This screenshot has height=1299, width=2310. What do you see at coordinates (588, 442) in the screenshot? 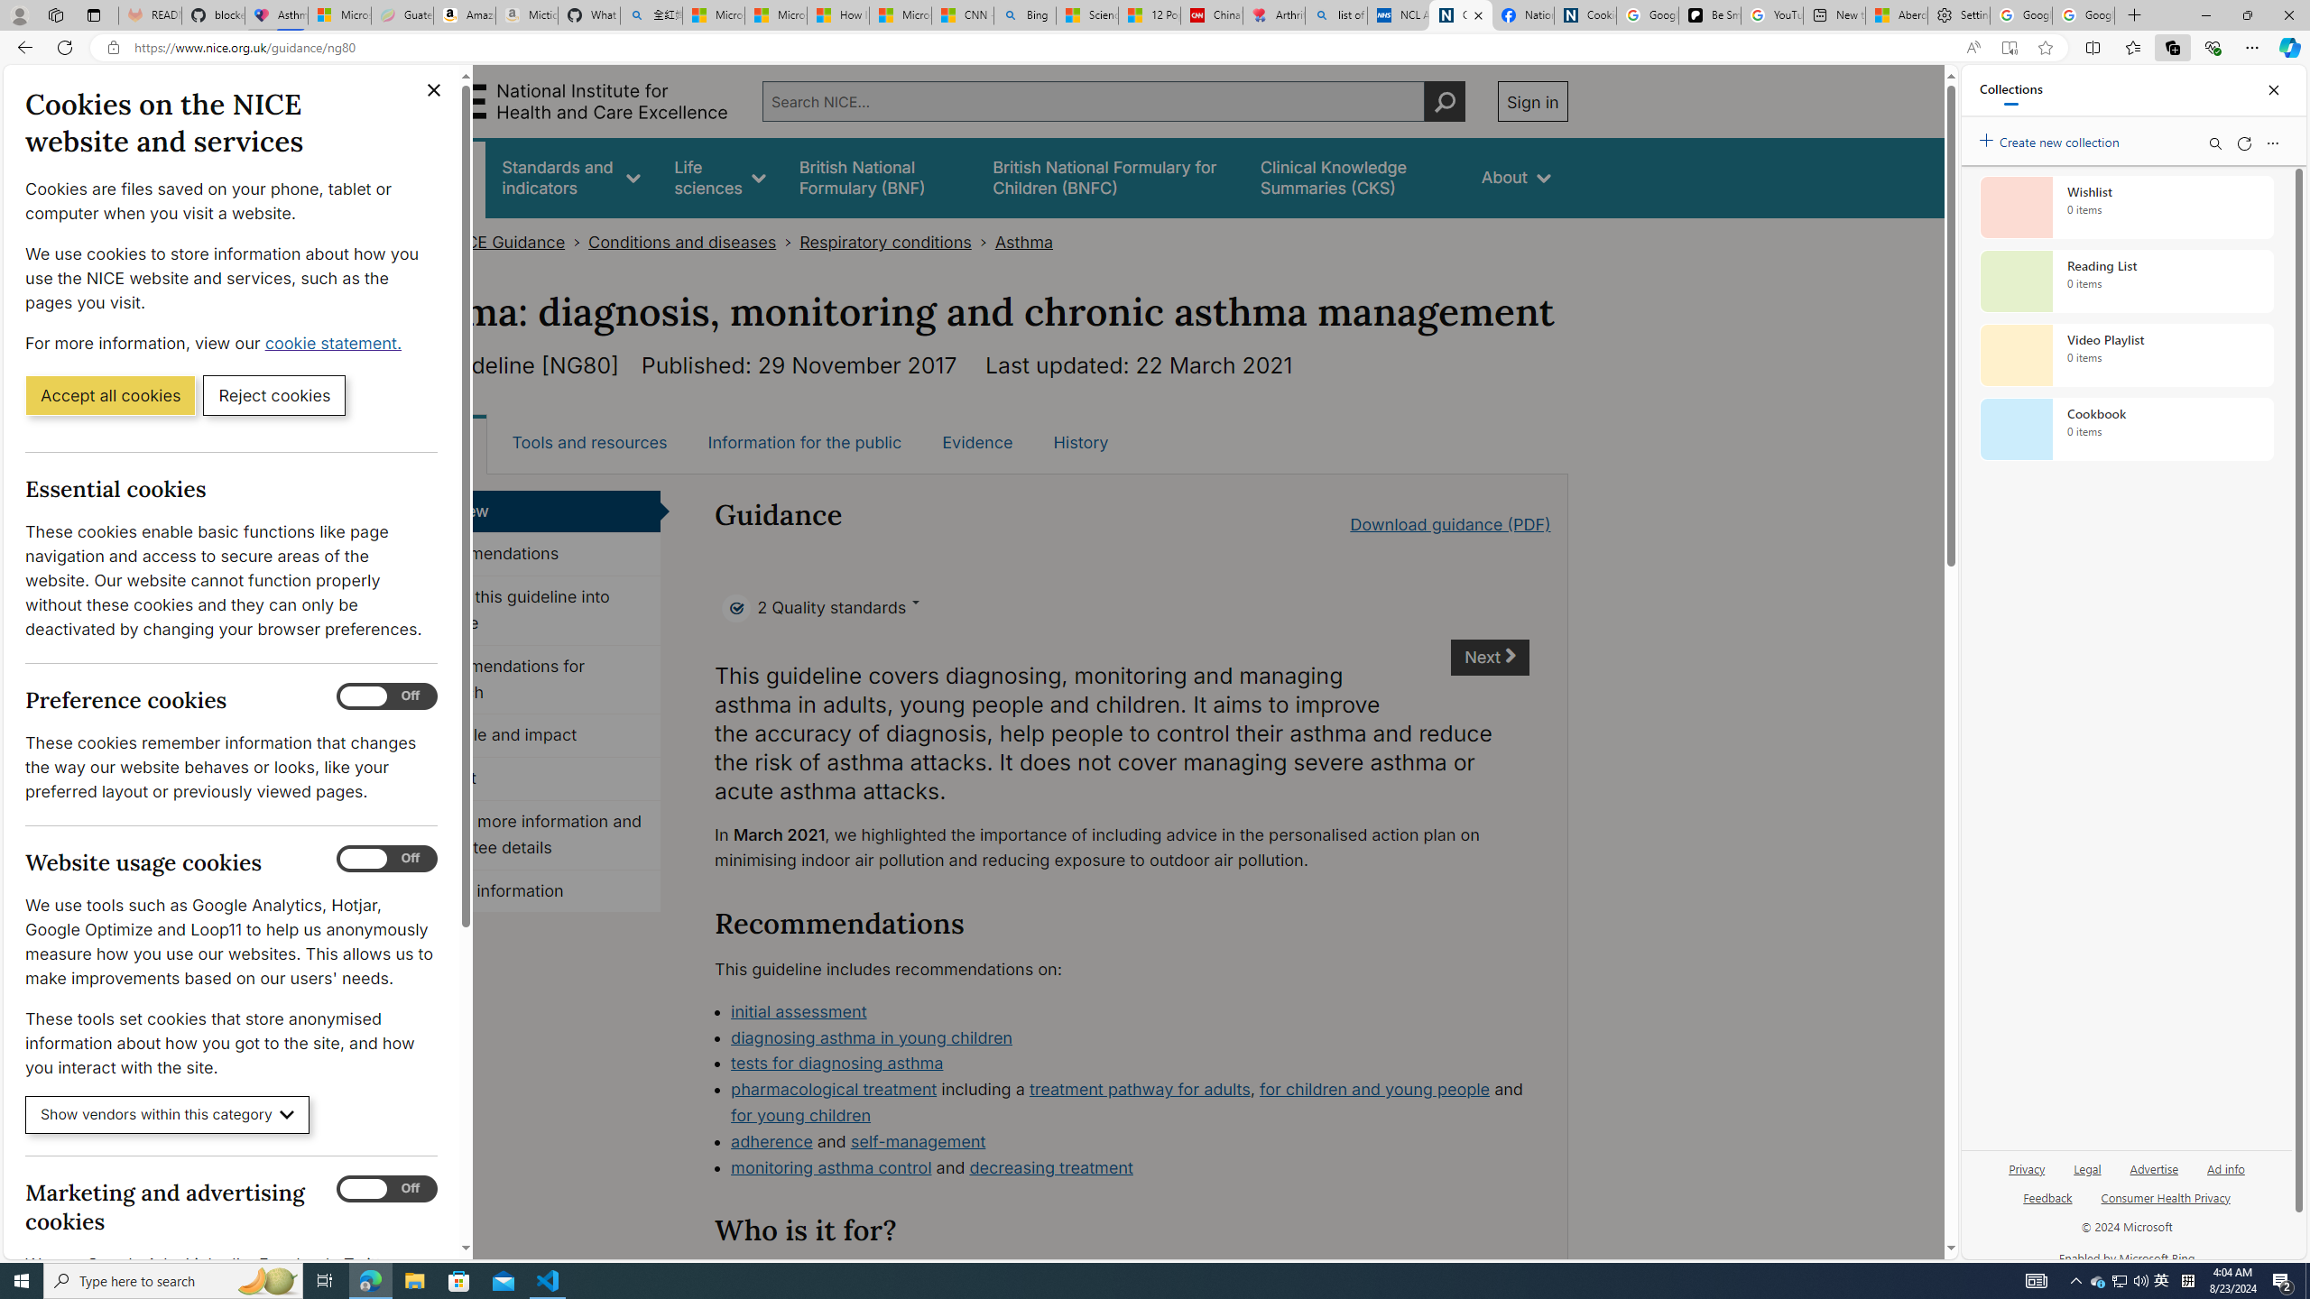
I see `Tools and resources` at bounding box center [588, 442].